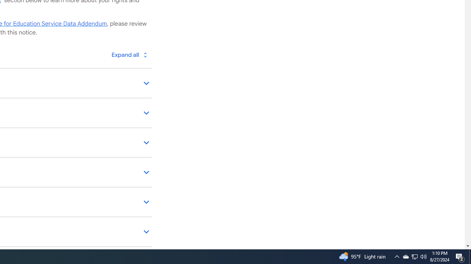 The height and width of the screenshot is (264, 471). Describe the element at coordinates (129, 54) in the screenshot. I see `Toggle all` at that location.